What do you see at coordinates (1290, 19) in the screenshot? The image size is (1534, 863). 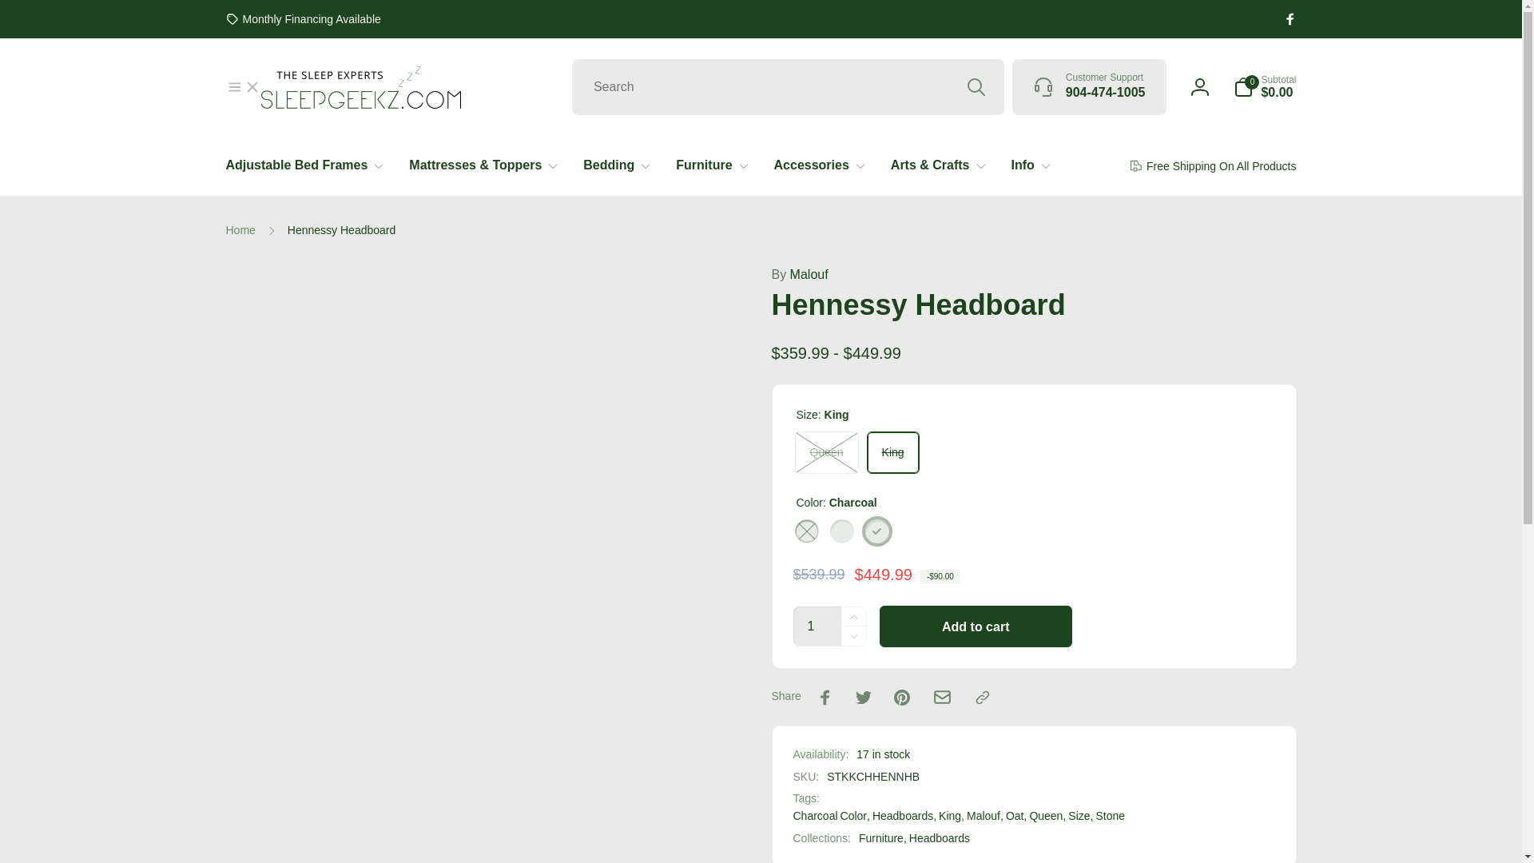 I see `Facebook` at bounding box center [1290, 19].